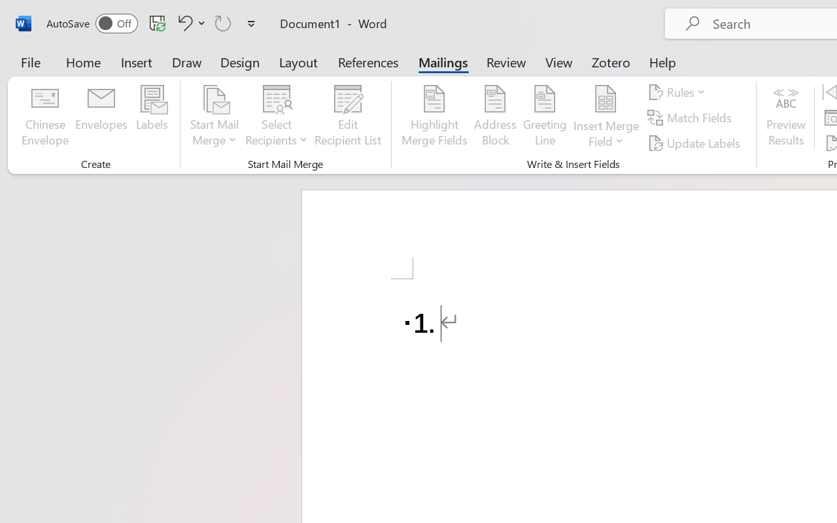 The height and width of the screenshot is (523, 837). What do you see at coordinates (214, 118) in the screenshot?
I see `Start Mail Merge` at bounding box center [214, 118].